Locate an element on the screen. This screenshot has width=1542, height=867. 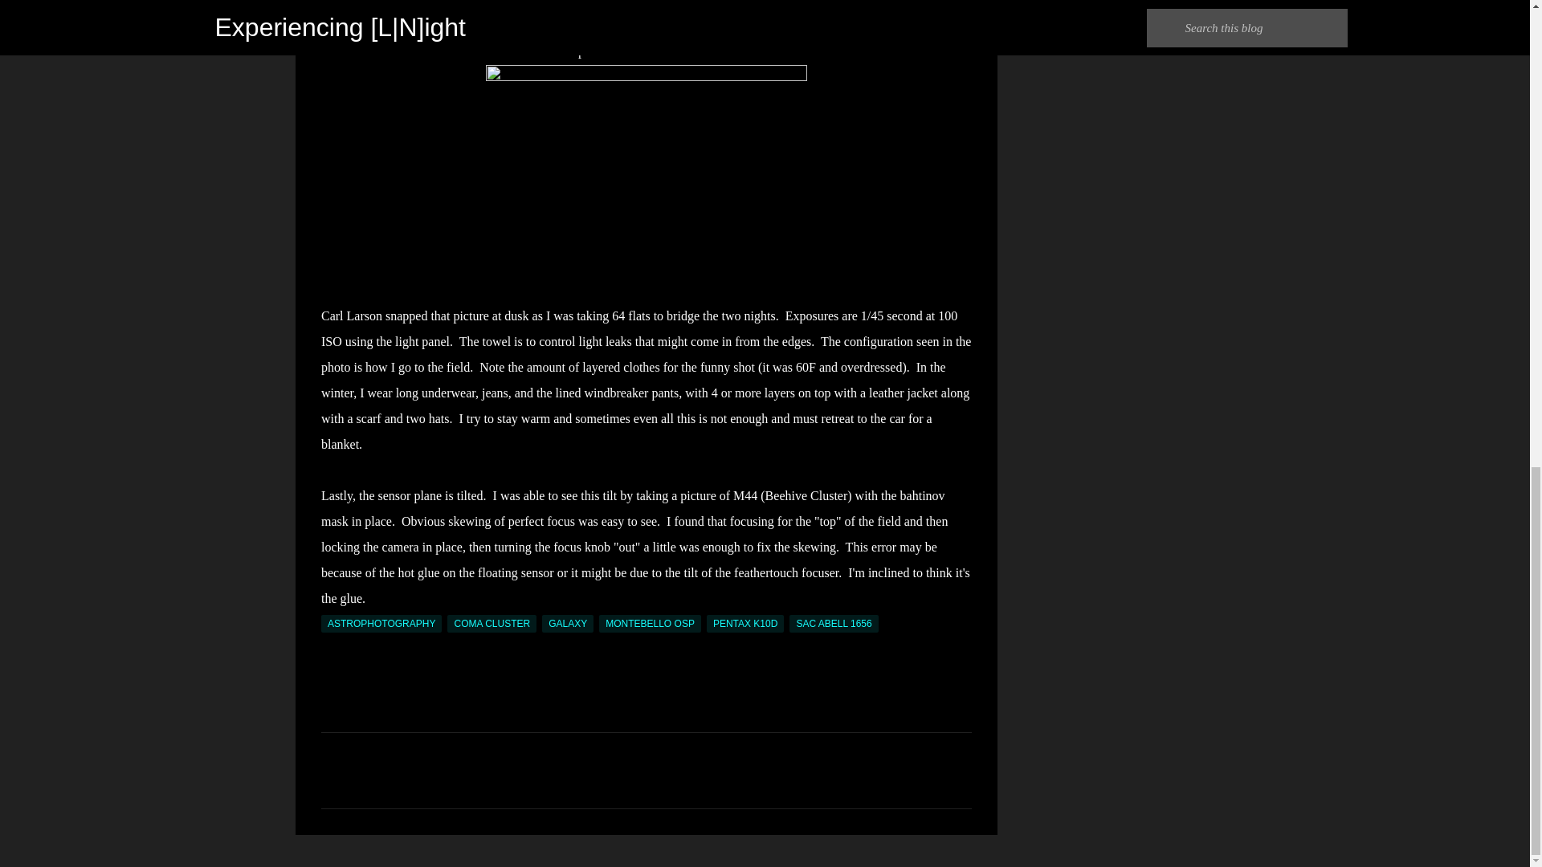
GALAXY is located at coordinates (568, 623).